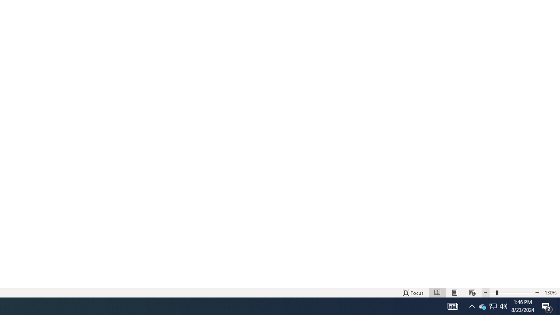 The image size is (560, 315). I want to click on Decrease Text Size, so click(485, 292).